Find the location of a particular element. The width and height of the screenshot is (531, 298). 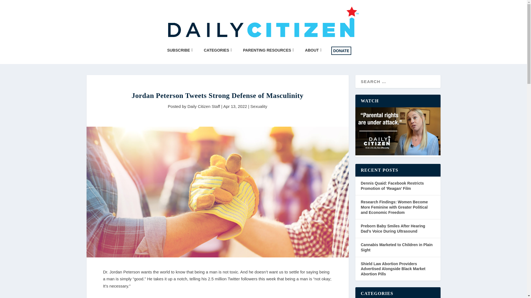

WATCH is located at coordinates (398, 131).